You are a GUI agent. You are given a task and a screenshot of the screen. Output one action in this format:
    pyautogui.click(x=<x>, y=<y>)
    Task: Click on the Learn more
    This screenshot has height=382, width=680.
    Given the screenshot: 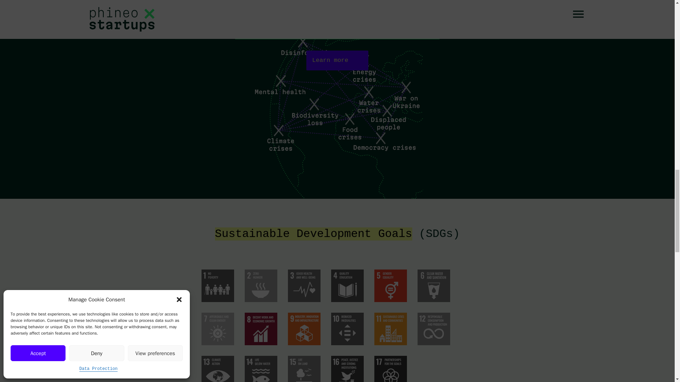 What is the action you would take?
    pyautogui.click(x=337, y=60)
    